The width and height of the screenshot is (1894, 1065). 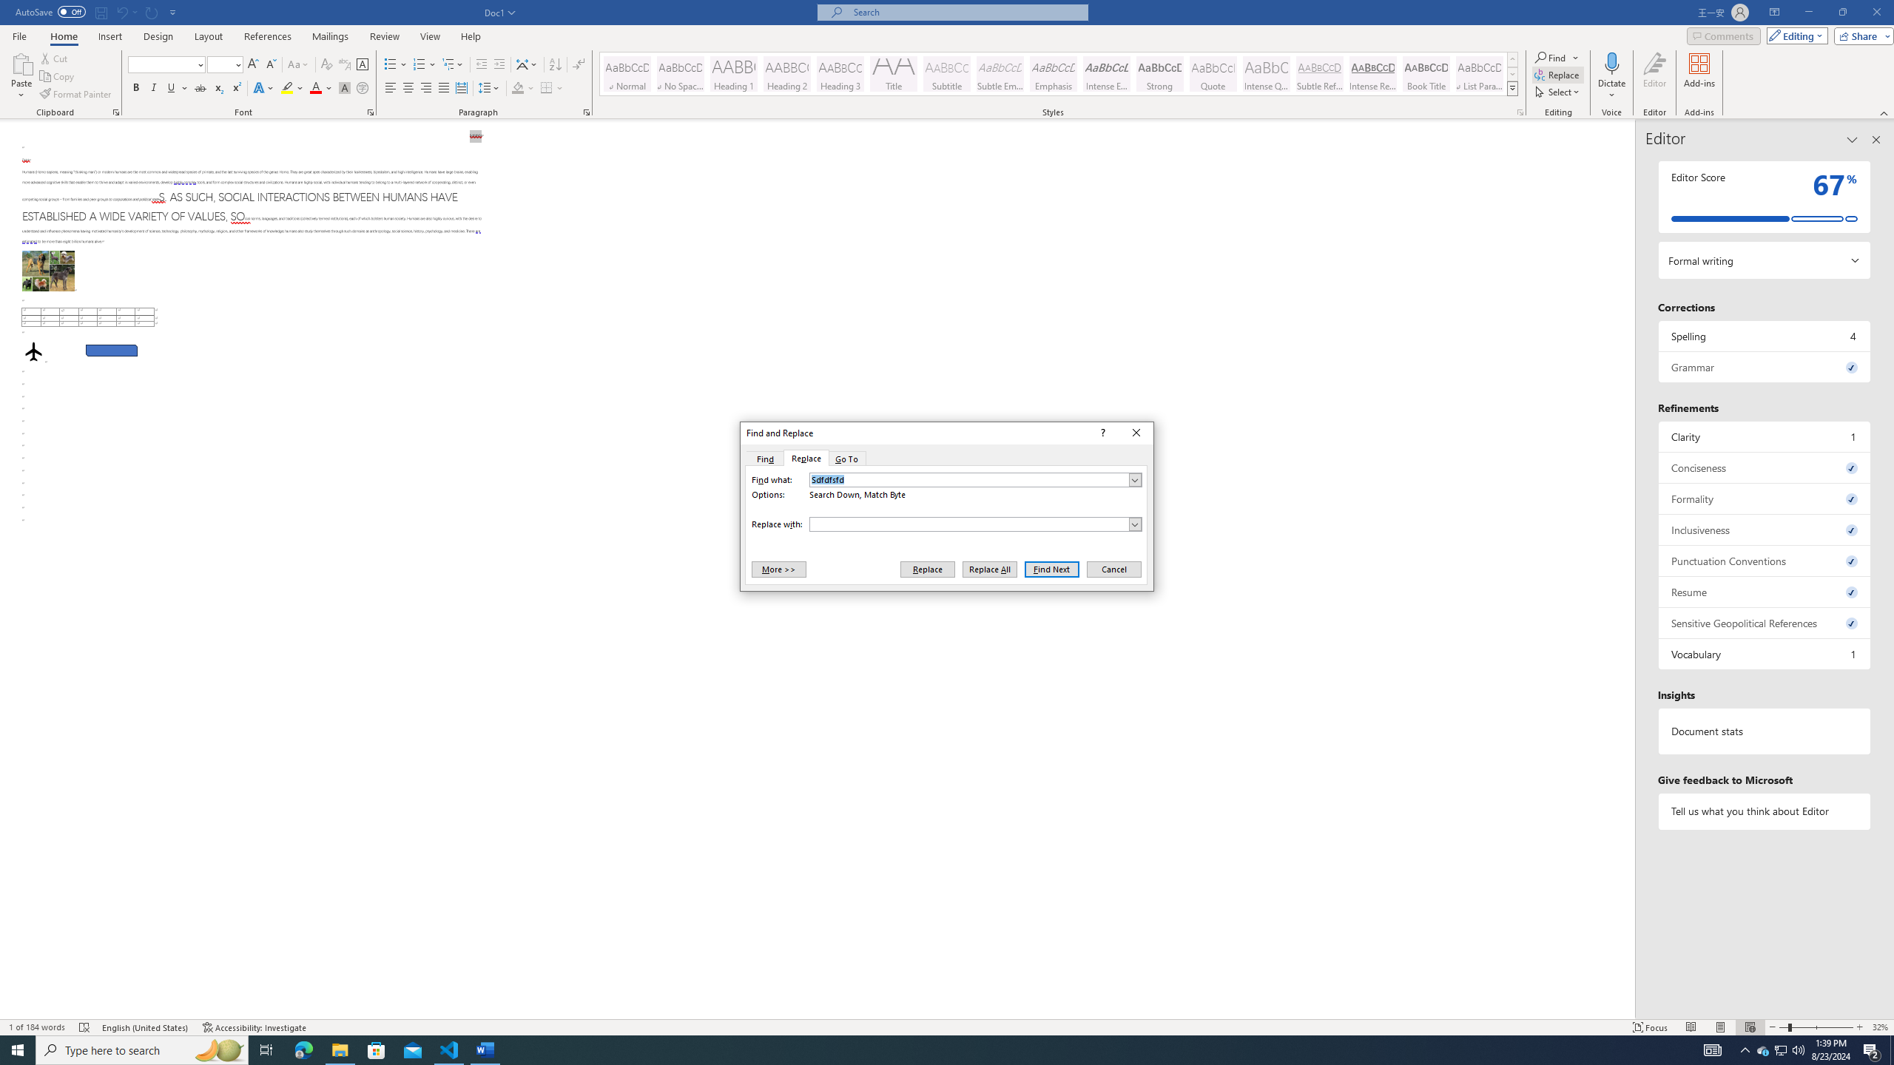 What do you see at coordinates (38, 1027) in the screenshot?
I see `Word Count 1 of 184 words` at bounding box center [38, 1027].